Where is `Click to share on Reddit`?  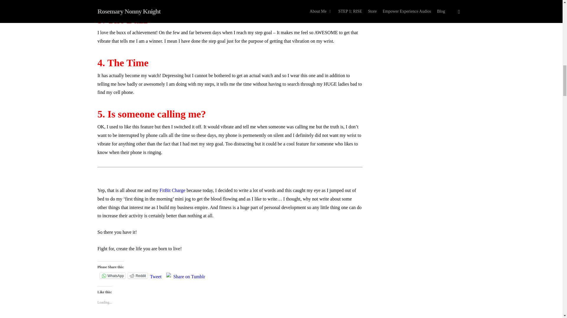
Click to share on Reddit is located at coordinates (138, 276).